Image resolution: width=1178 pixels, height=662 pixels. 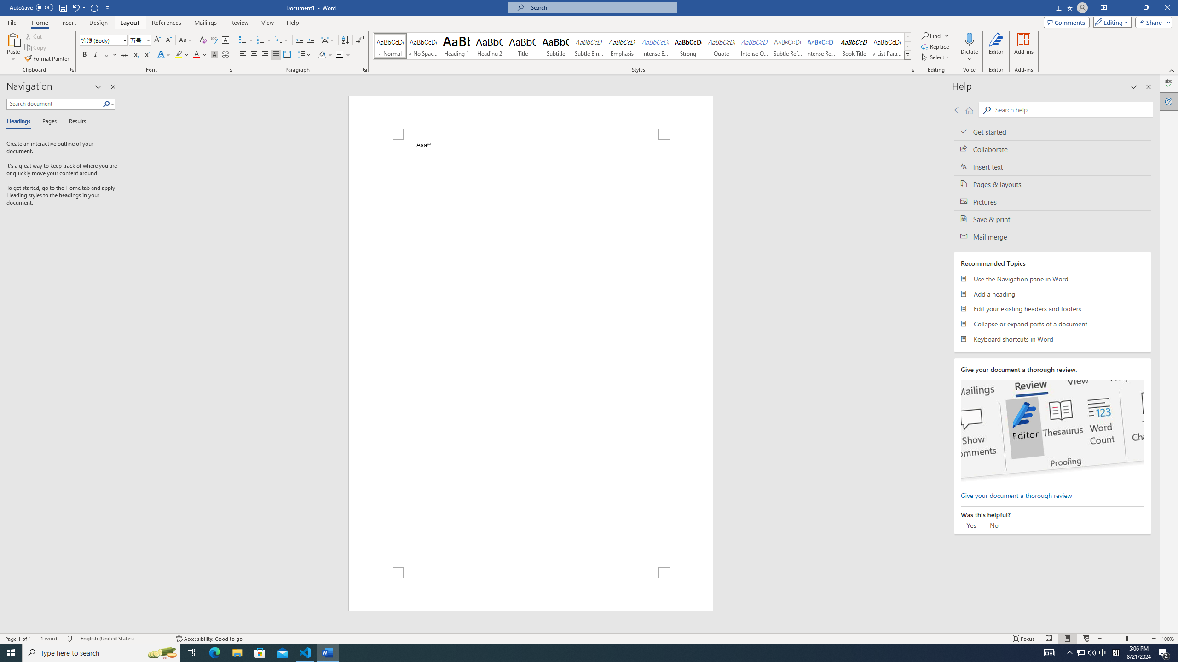 What do you see at coordinates (1052, 149) in the screenshot?
I see `Collaborate` at bounding box center [1052, 149].